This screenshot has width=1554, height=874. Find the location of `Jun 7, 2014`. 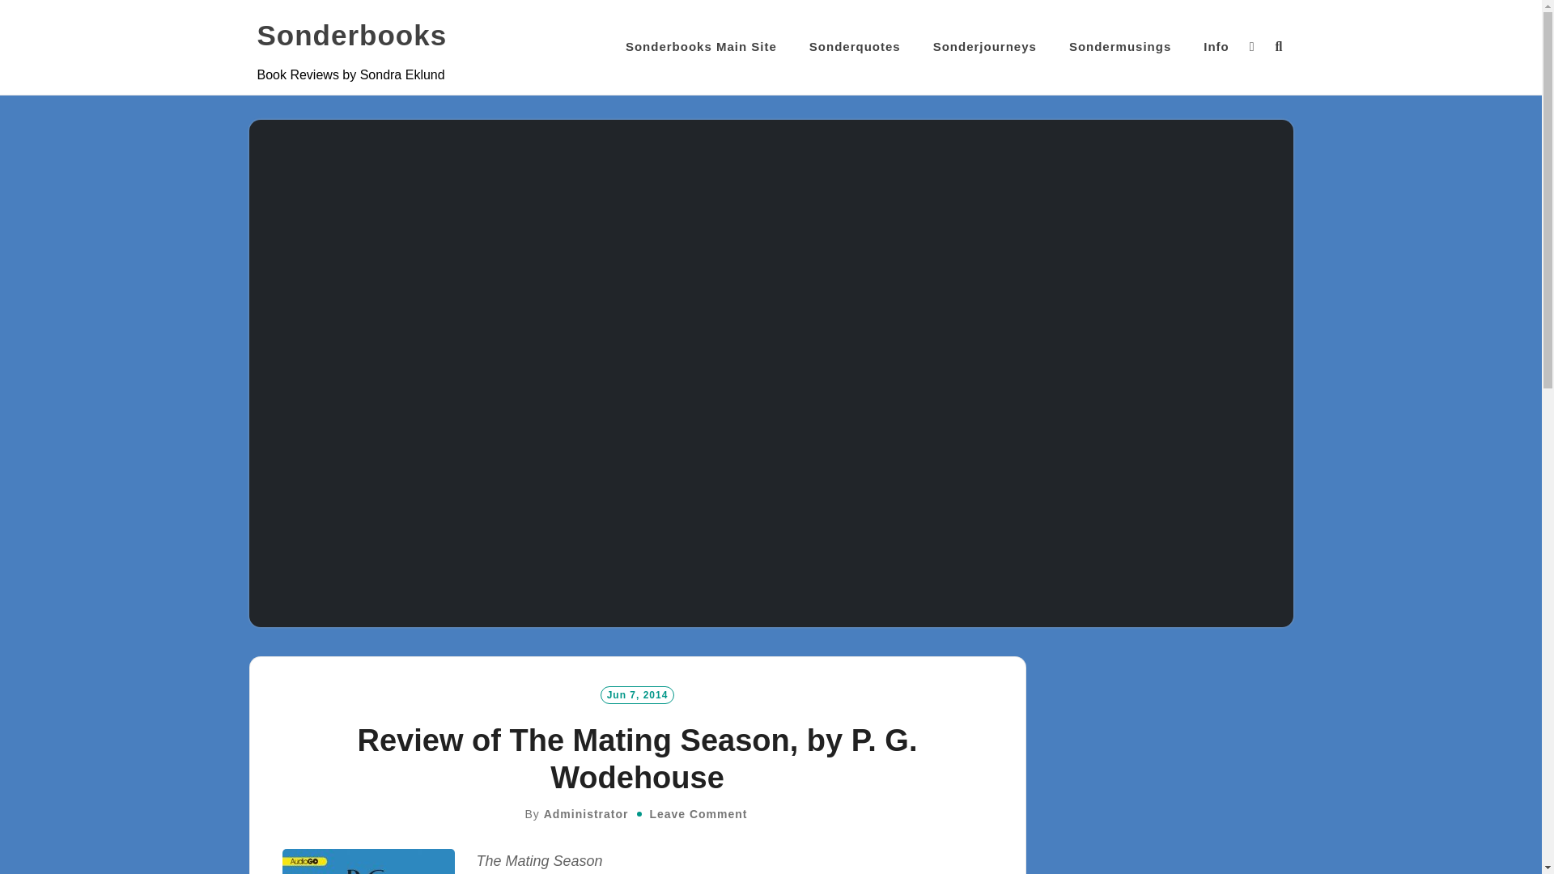

Jun 7, 2014 is located at coordinates (637, 694).